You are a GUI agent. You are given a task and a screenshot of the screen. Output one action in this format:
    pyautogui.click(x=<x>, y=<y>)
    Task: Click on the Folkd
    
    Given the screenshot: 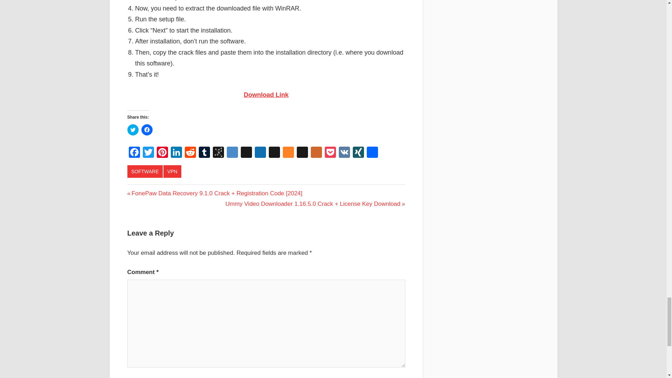 What is the action you would take?
    pyautogui.click(x=260, y=153)
    